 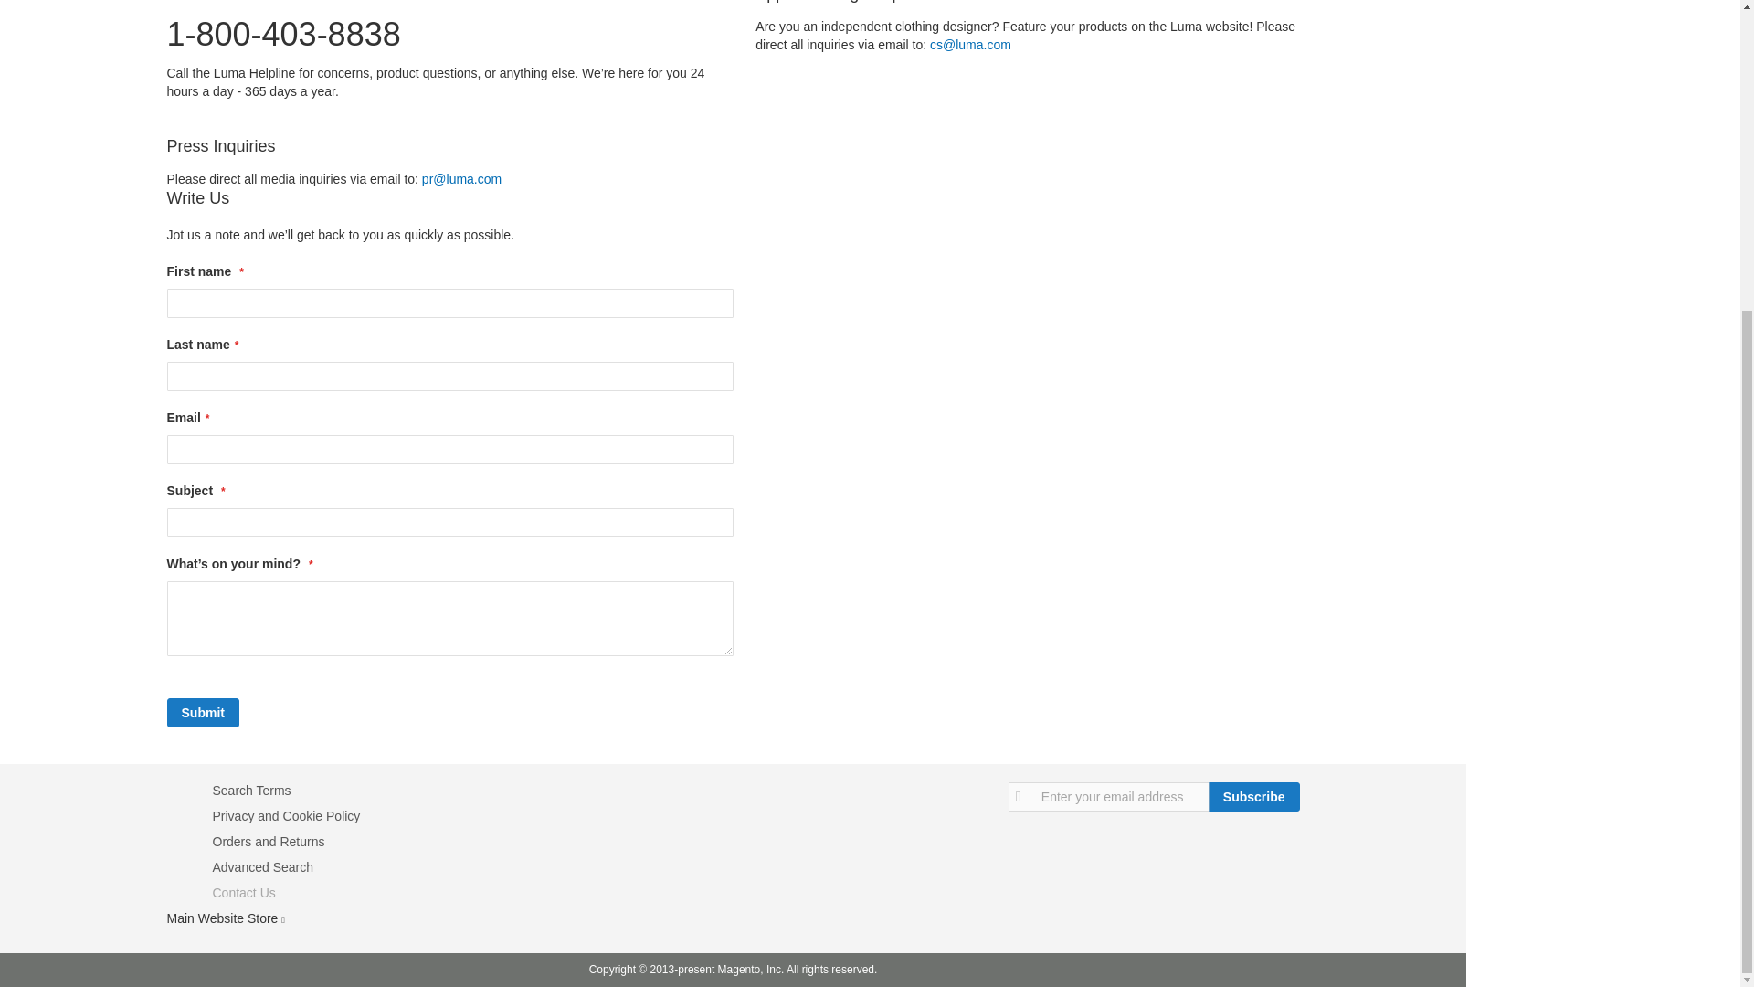 What do you see at coordinates (1253, 797) in the screenshot?
I see `Subscribe` at bounding box center [1253, 797].